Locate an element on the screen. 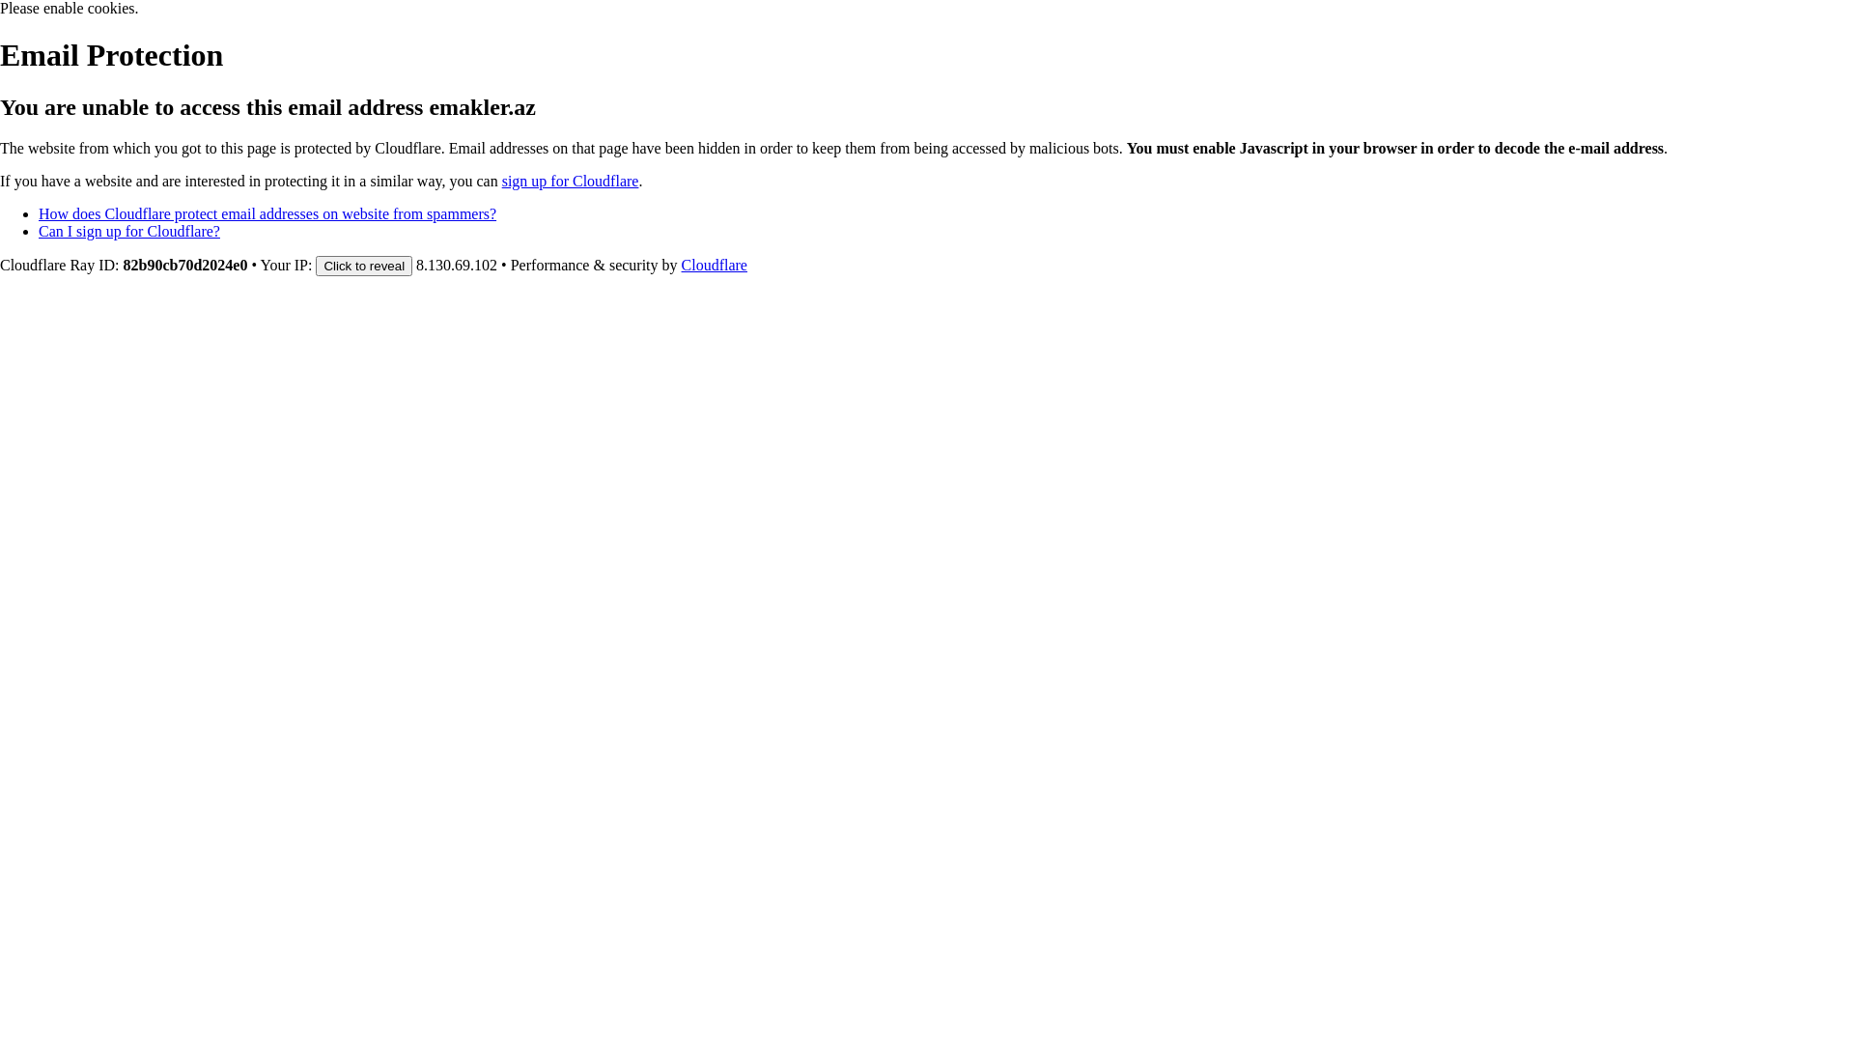 The width and height of the screenshot is (1854, 1043). Can I sign up for Cloudflare? is located at coordinates (129, 232).